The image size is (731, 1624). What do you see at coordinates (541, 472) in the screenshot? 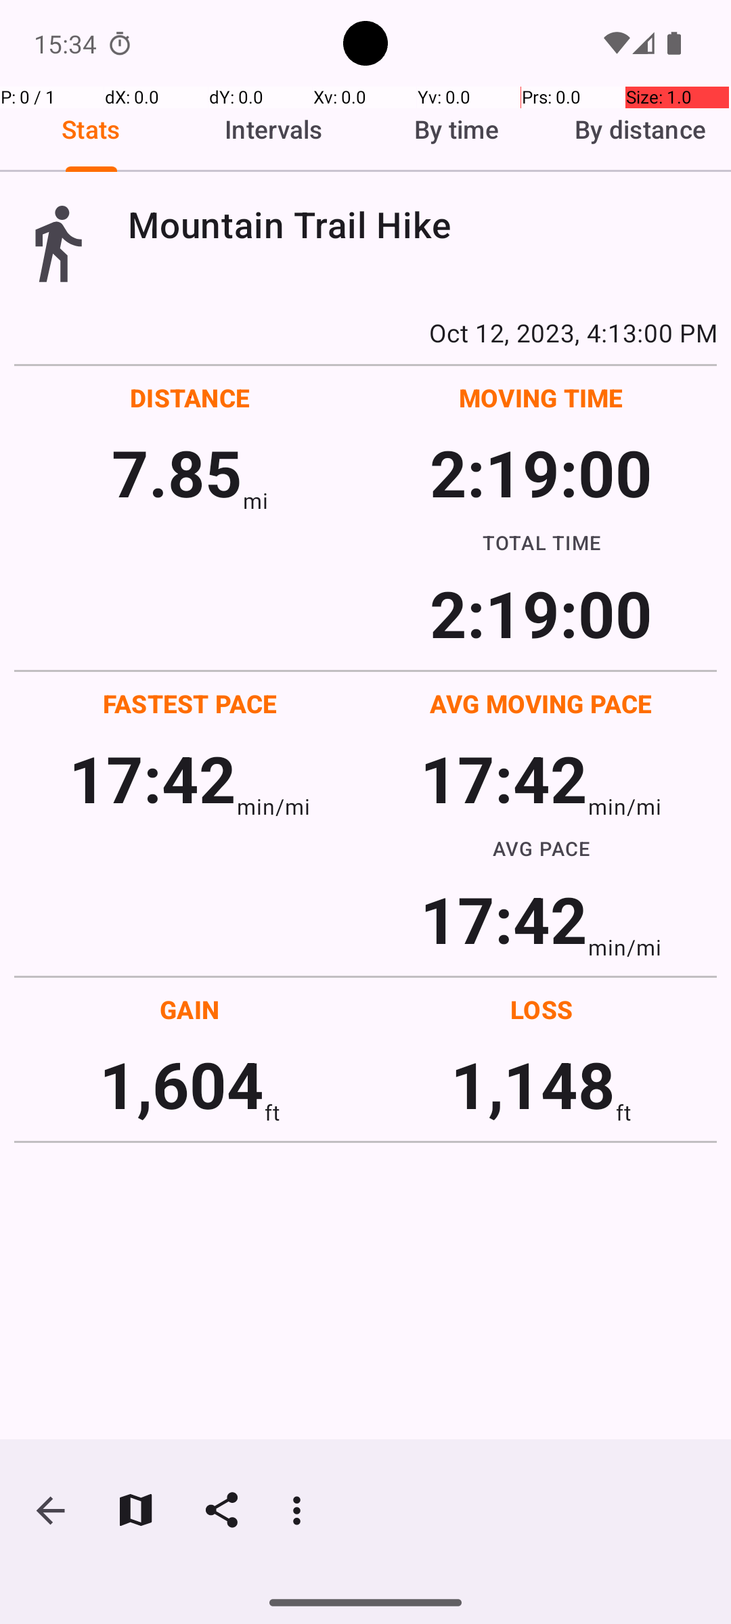
I see `2:19:00` at bounding box center [541, 472].